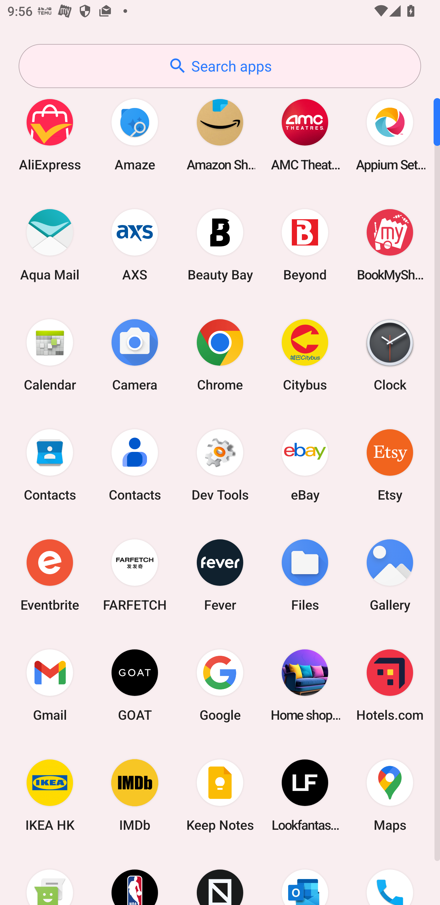  What do you see at coordinates (220, 66) in the screenshot?
I see `  Search apps` at bounding box center [220, 66].